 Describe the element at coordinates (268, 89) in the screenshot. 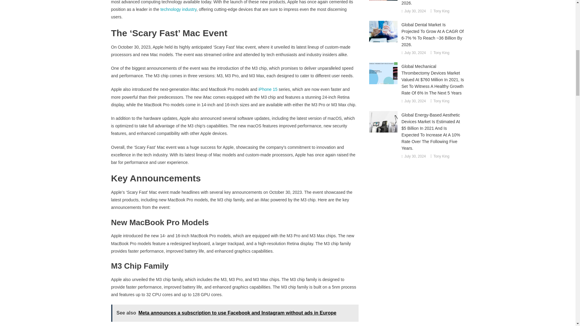

I see `iPhone 15` at that location.